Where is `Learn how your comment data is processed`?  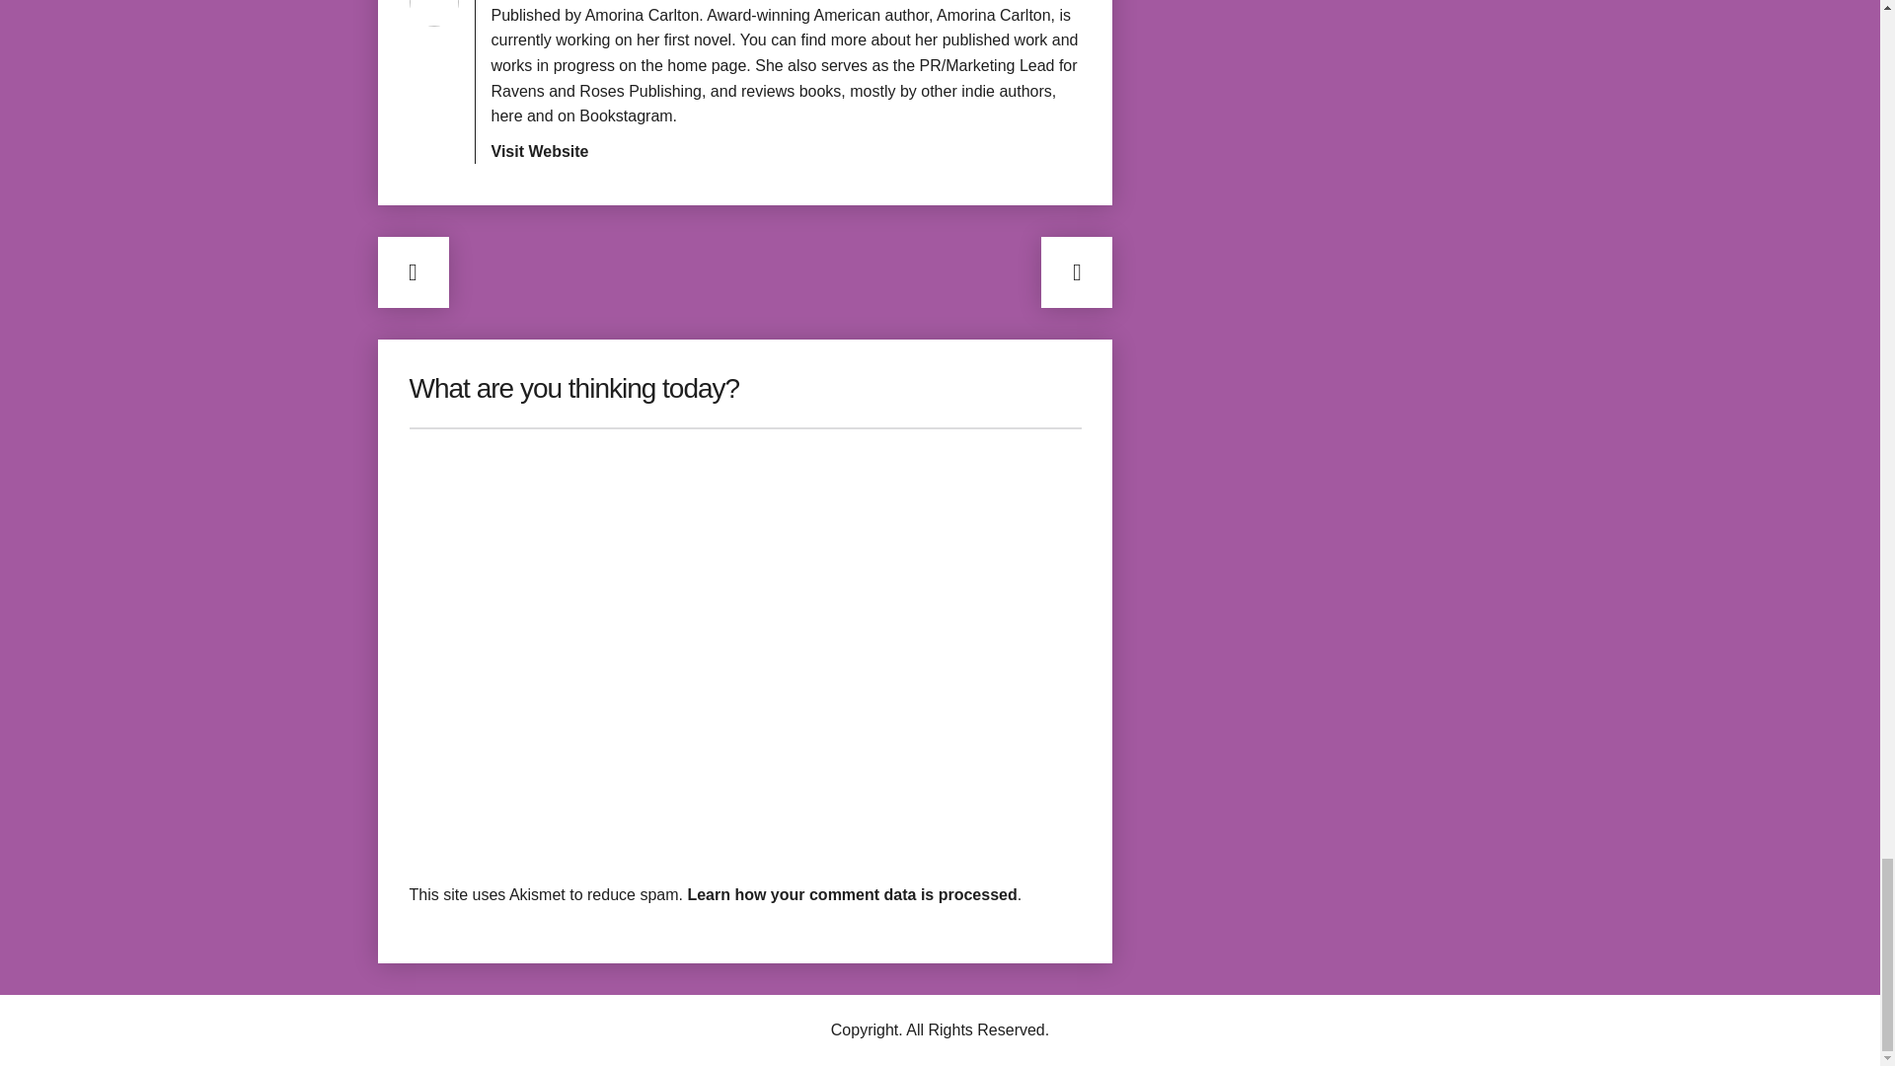
Learn how your comment data is processed is located at coordinates (851, 894).